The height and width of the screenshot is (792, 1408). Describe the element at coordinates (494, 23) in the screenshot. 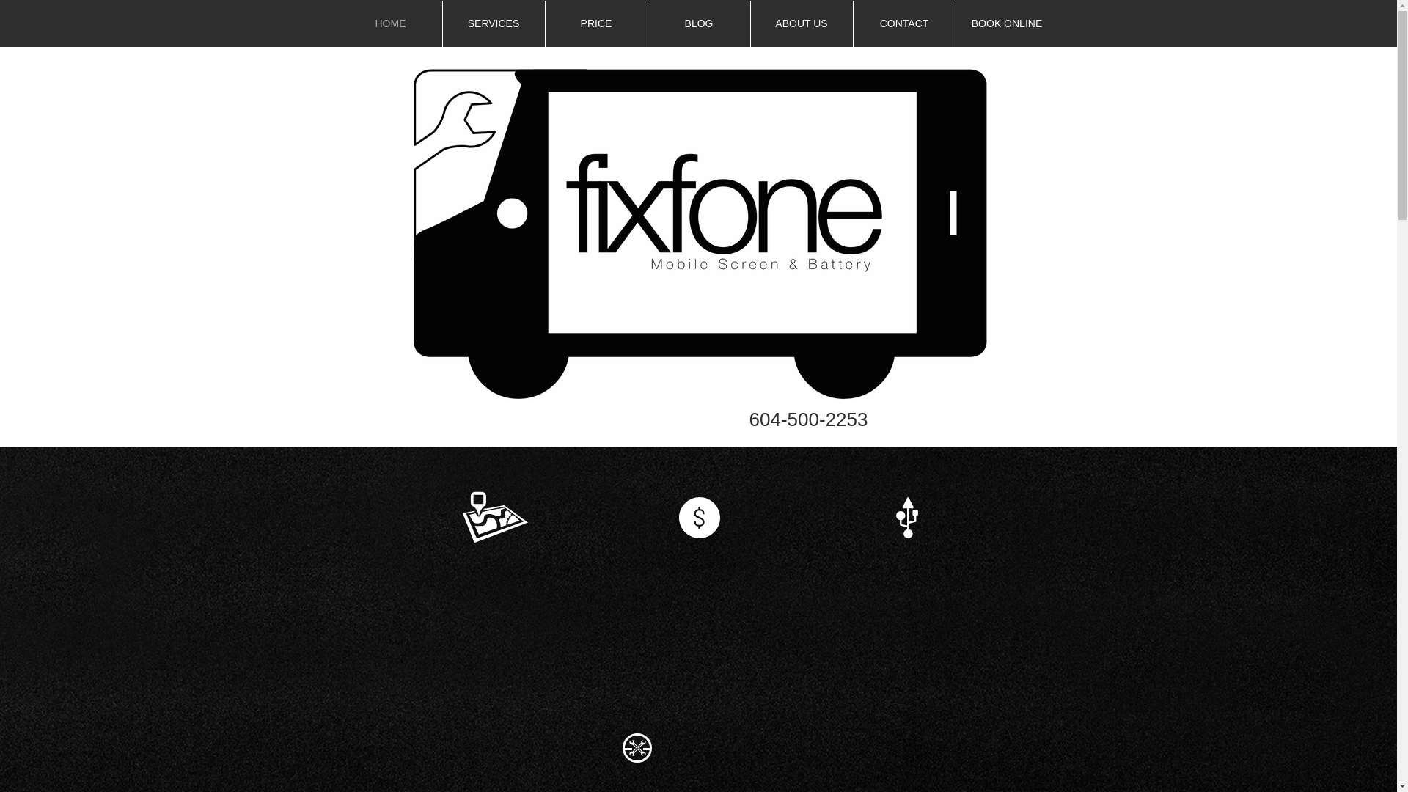

I see `SERVICES` at that location.